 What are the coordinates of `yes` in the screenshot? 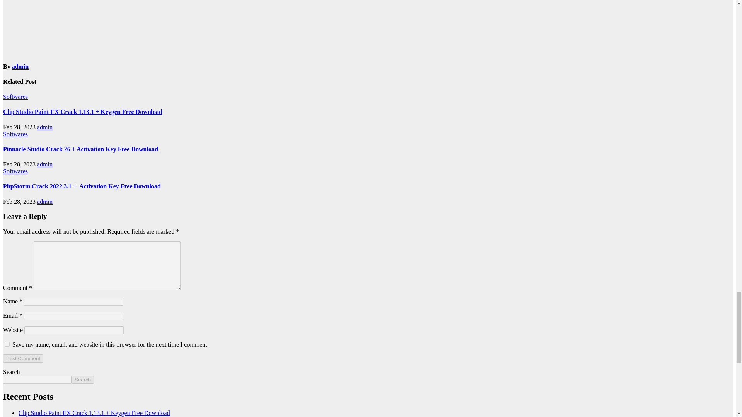 It's located at (7, 344).